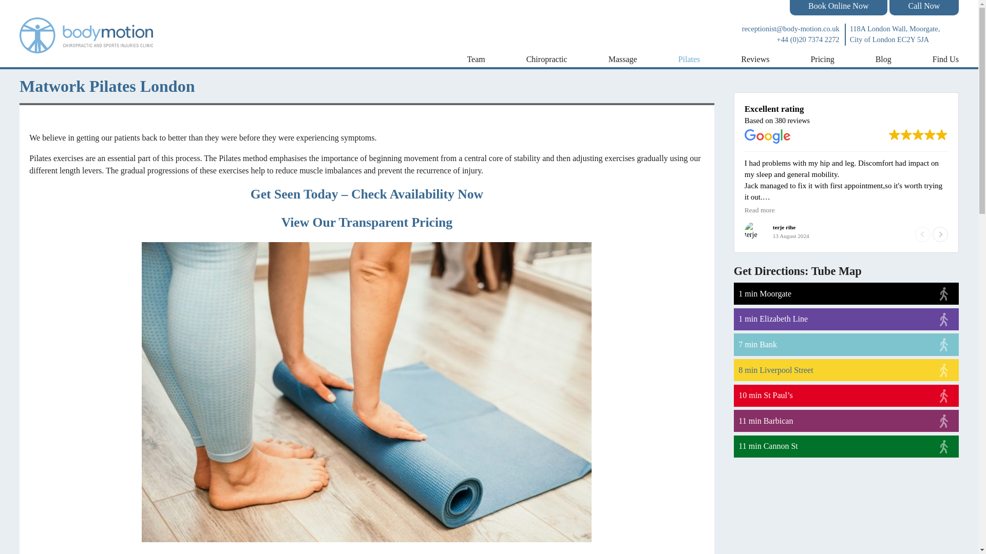 The width and height of the screenshot is (986, 554). Describe the element at coordinates (689, 60) in the screenshot. I see `Pilates` at that location.